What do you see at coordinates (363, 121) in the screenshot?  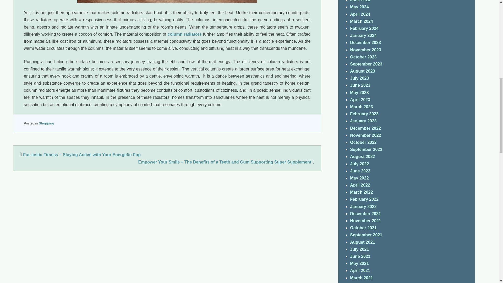 I see `January 2023` at bounding box center [363, 121].